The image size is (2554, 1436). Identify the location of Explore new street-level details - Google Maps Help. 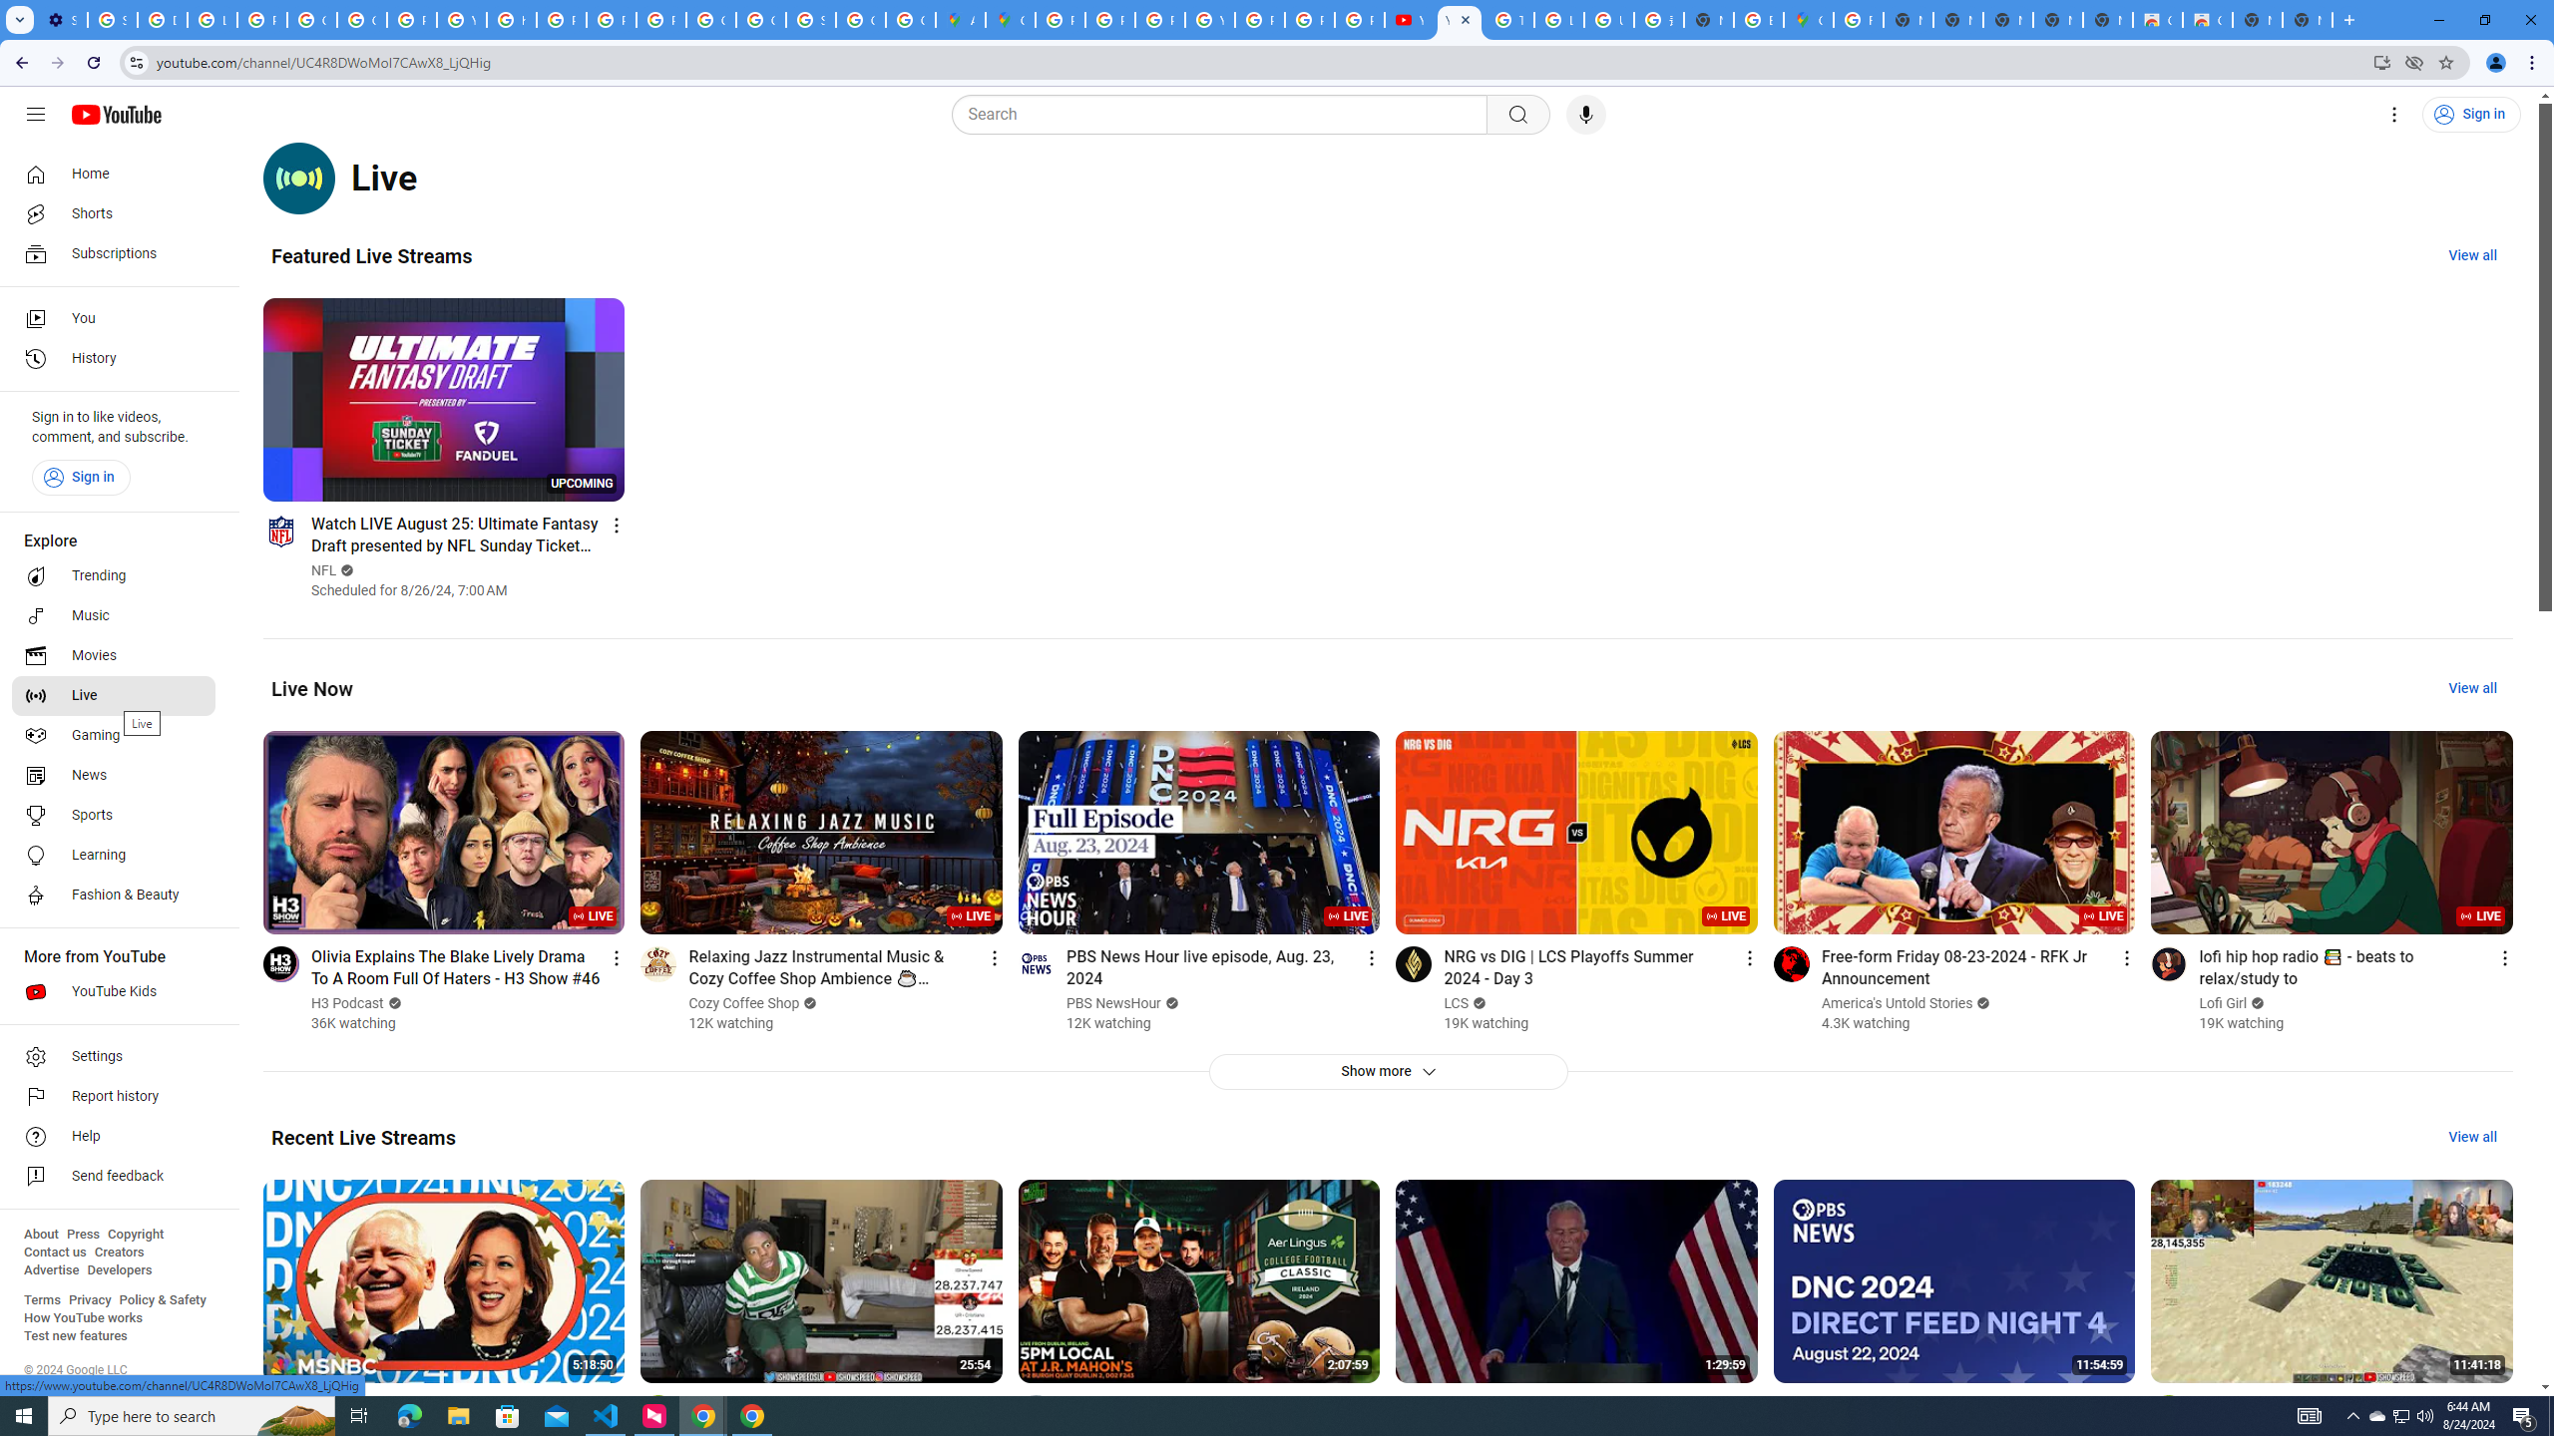
(1758, 20).